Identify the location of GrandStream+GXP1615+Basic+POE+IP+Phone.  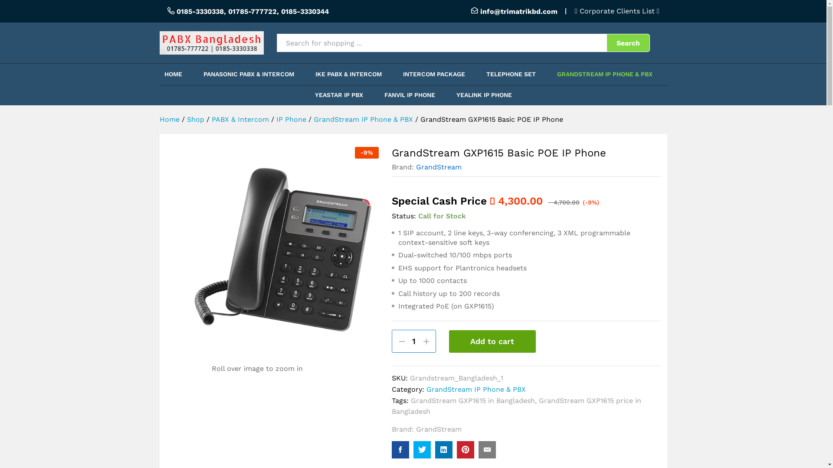
(466, 450).